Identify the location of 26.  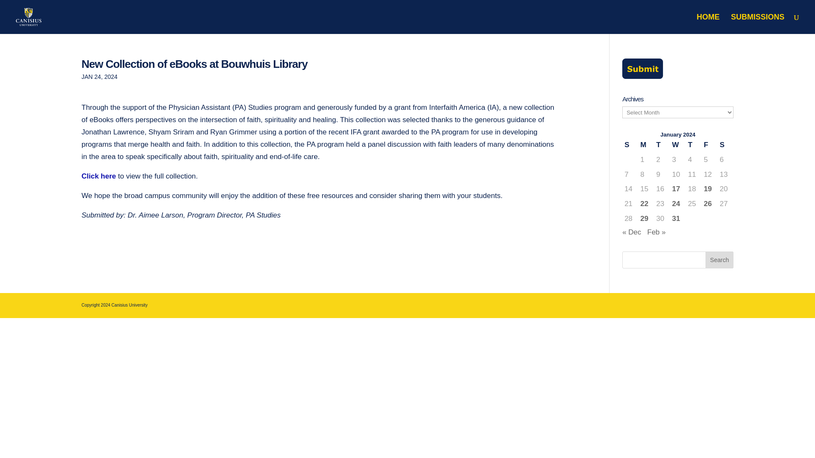
(710, 204).